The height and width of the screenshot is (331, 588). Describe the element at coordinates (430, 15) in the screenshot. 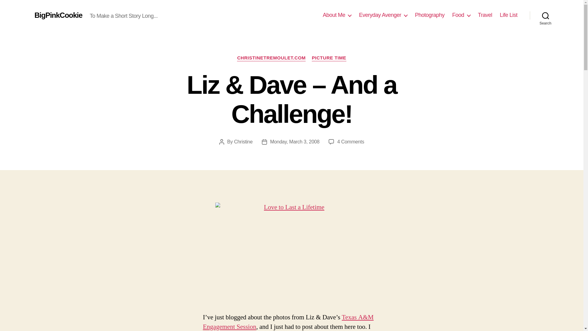

I see `Photography` at that location.